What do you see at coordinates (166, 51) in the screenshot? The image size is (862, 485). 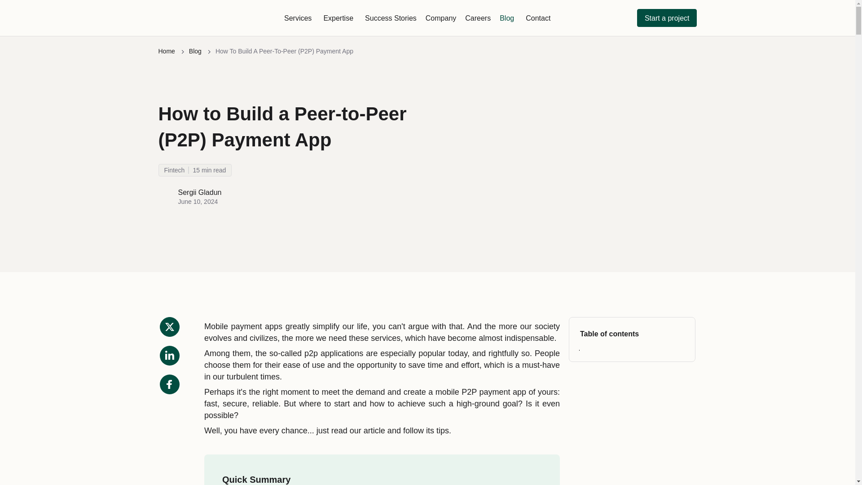 I see `Expertise` at bounding box center [166, 51].